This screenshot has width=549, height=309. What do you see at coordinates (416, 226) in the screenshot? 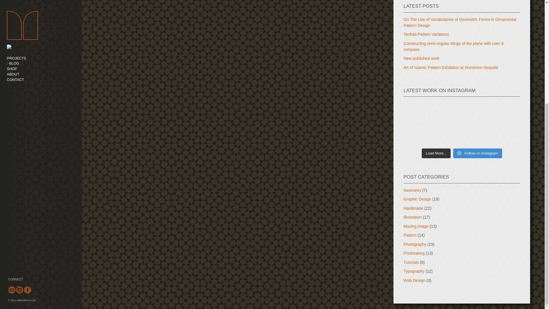
I see `Moving image` at bounding box center [416, 226].